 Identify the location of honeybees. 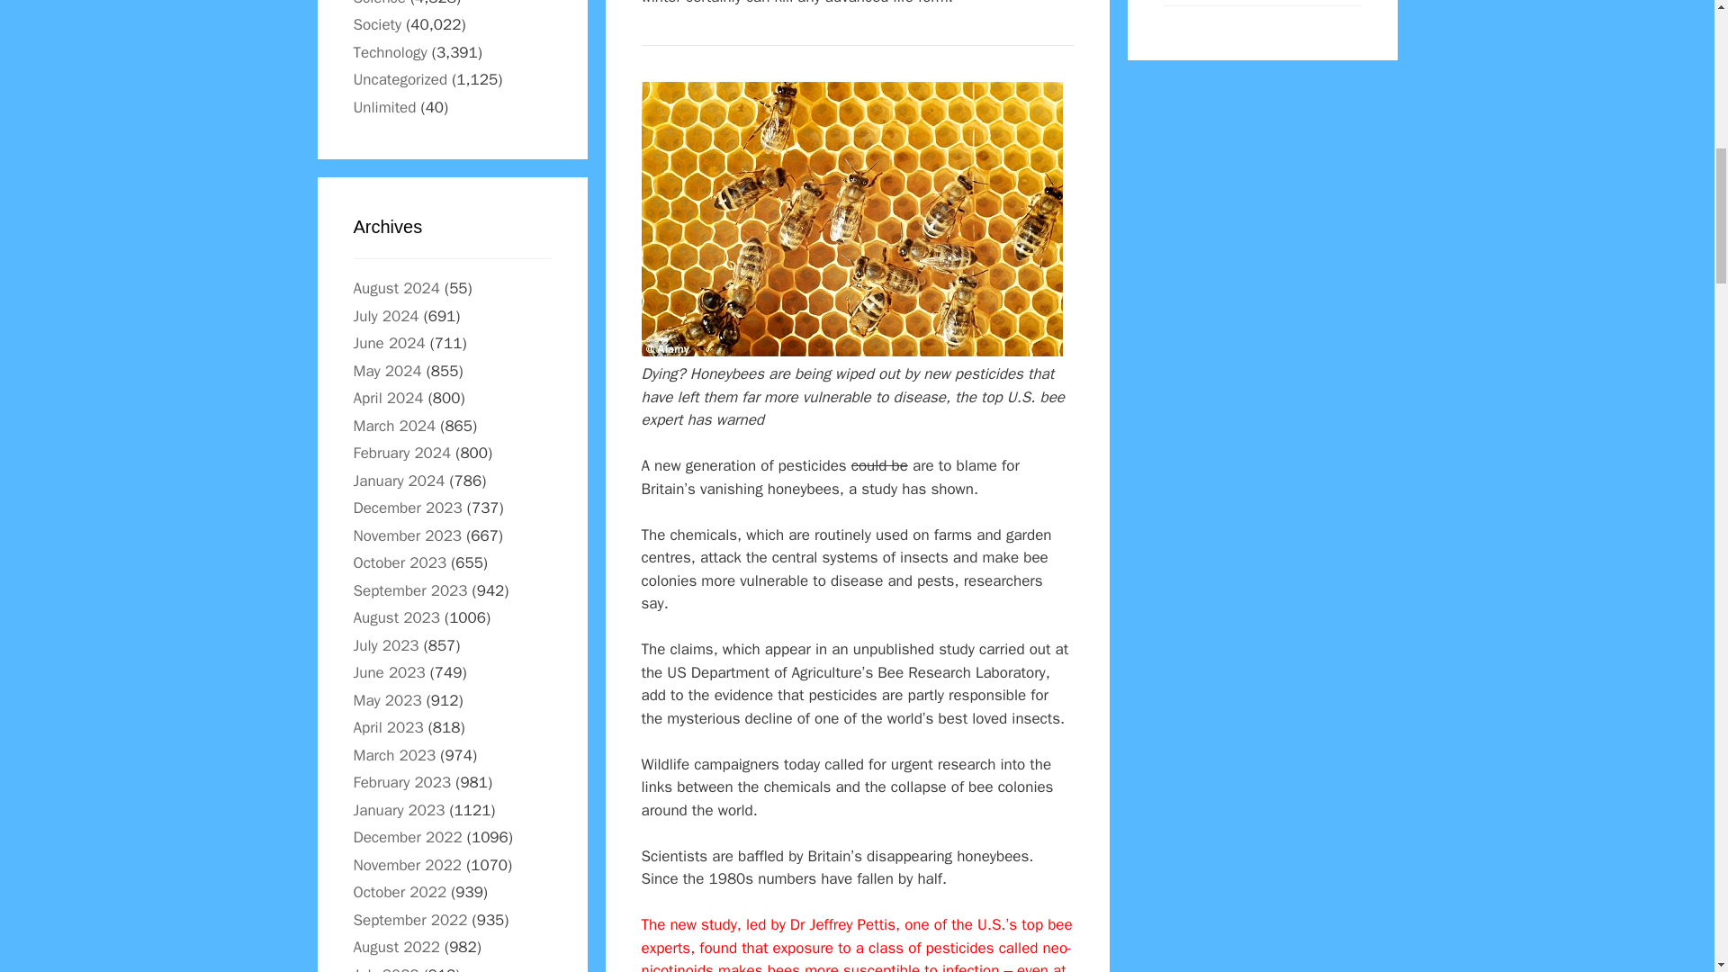
(851, 219).